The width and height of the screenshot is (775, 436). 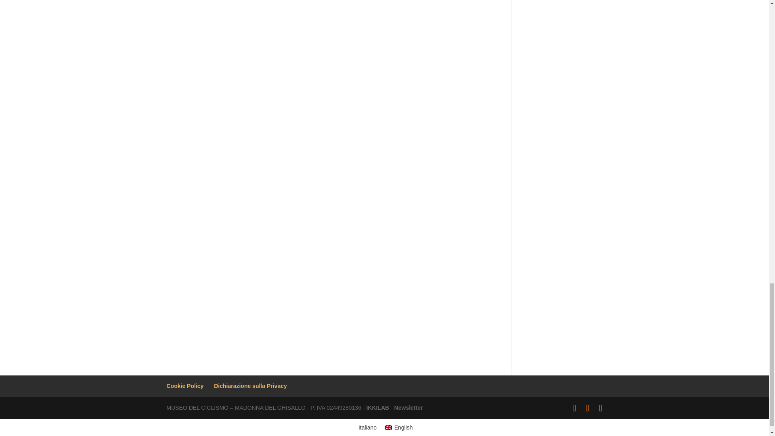 What do you see at coordinates (408, 408) in the screenshot?
I see `Newsletter` at bounding box center [408, 408].